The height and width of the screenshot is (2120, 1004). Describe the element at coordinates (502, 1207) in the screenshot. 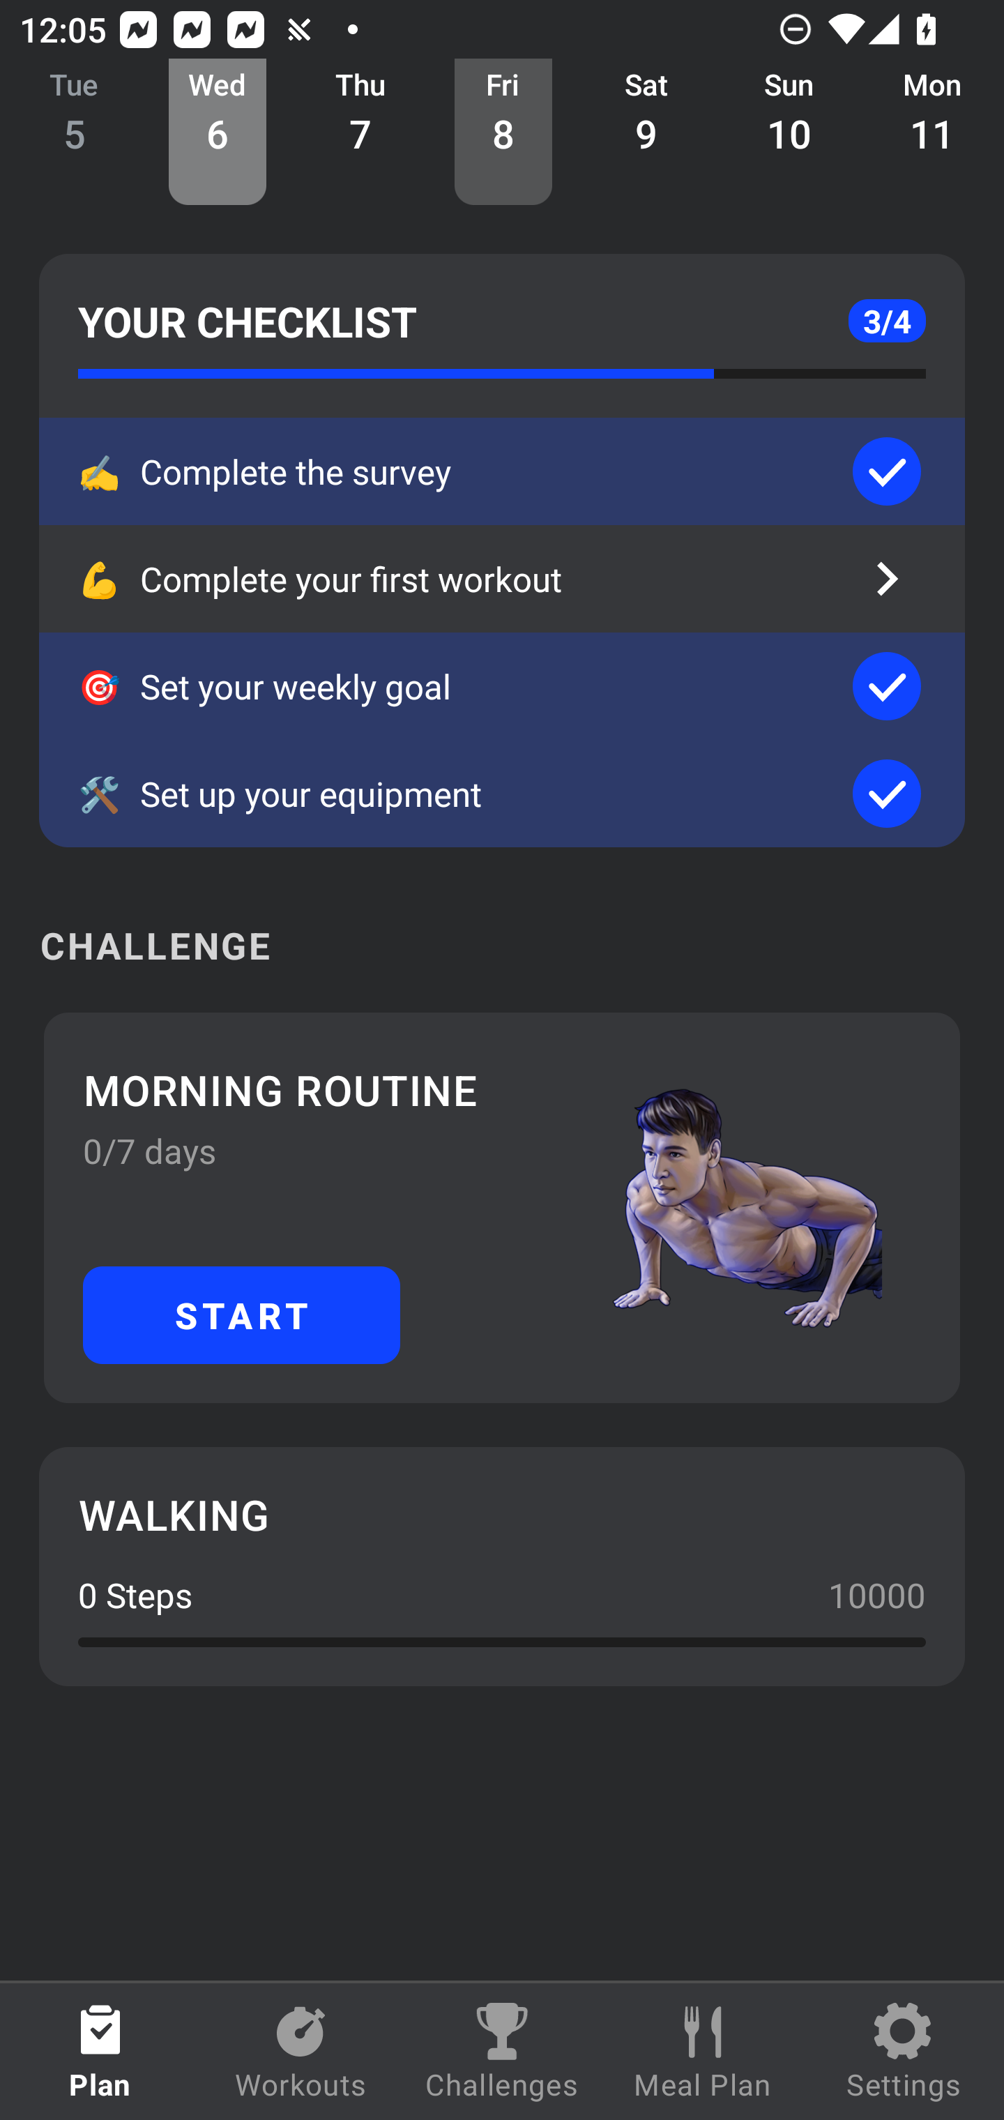

I see `MORNING ROUTINE 0/7 days START` at that location.